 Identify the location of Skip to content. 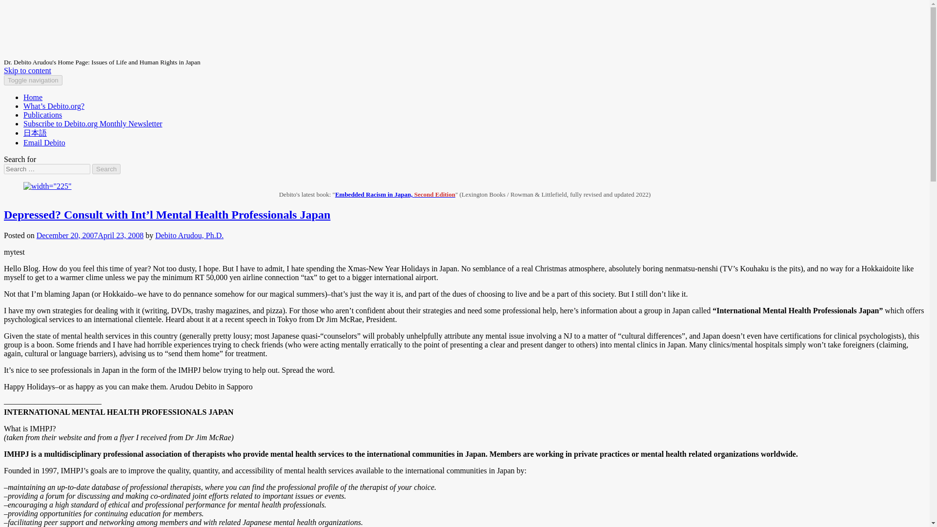
(27, 70).